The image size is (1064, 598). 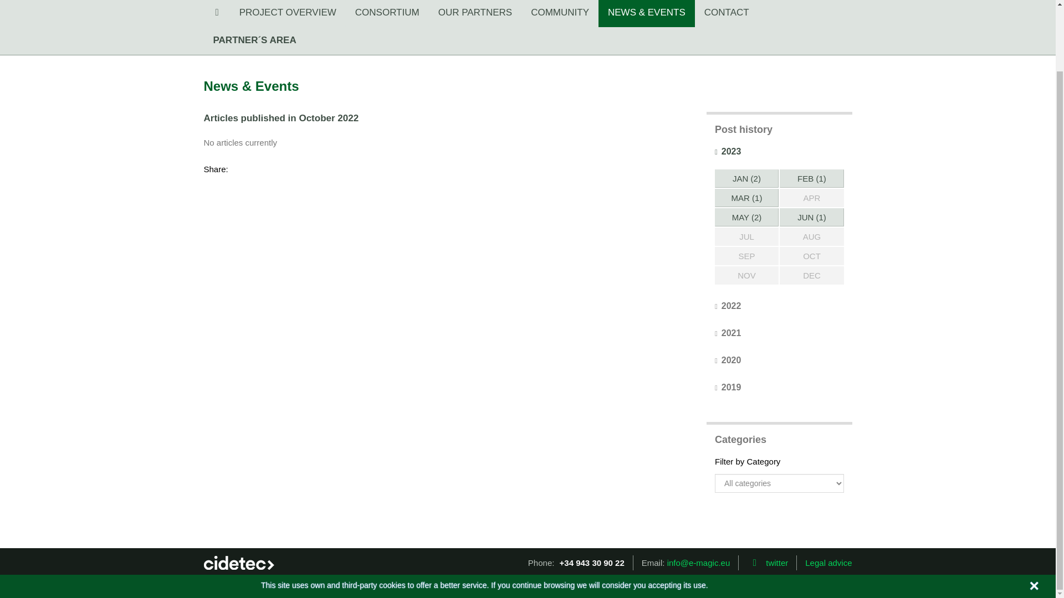 What do you see at coordinates (726, 13) in the screenshot?
I see `CONTACT` at bounding box center [726, 13].